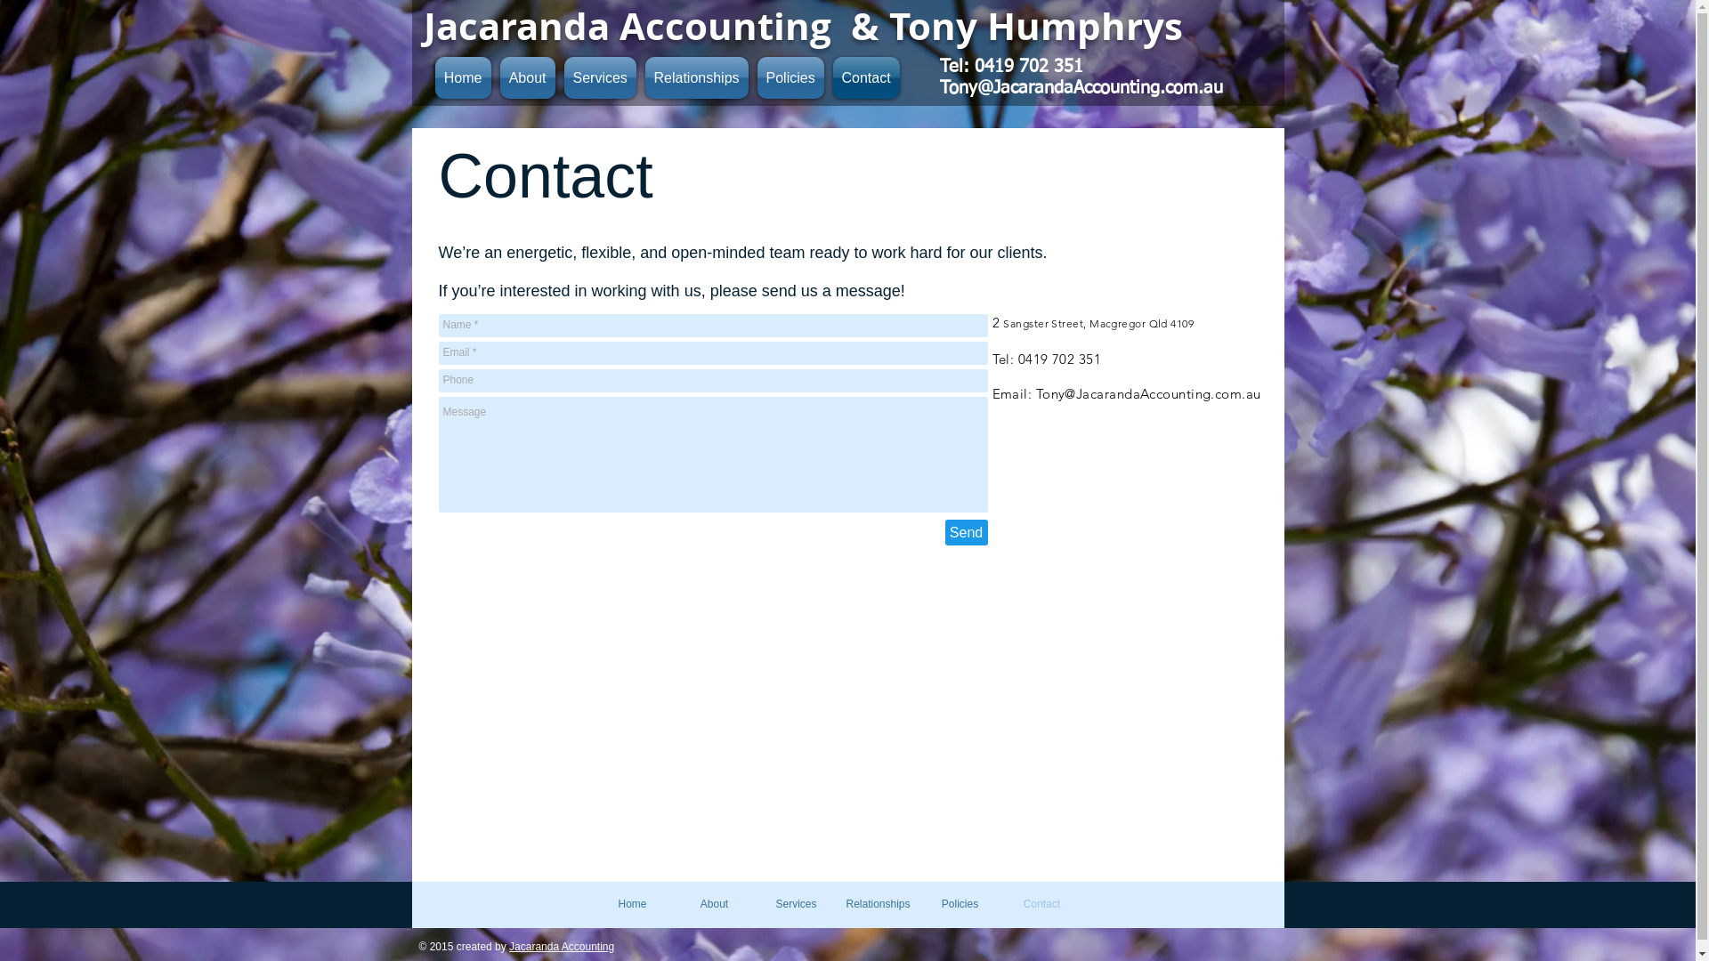  Describe the element at coordinates (878, 904) in the screenshot. I see `Relationships` at that location.